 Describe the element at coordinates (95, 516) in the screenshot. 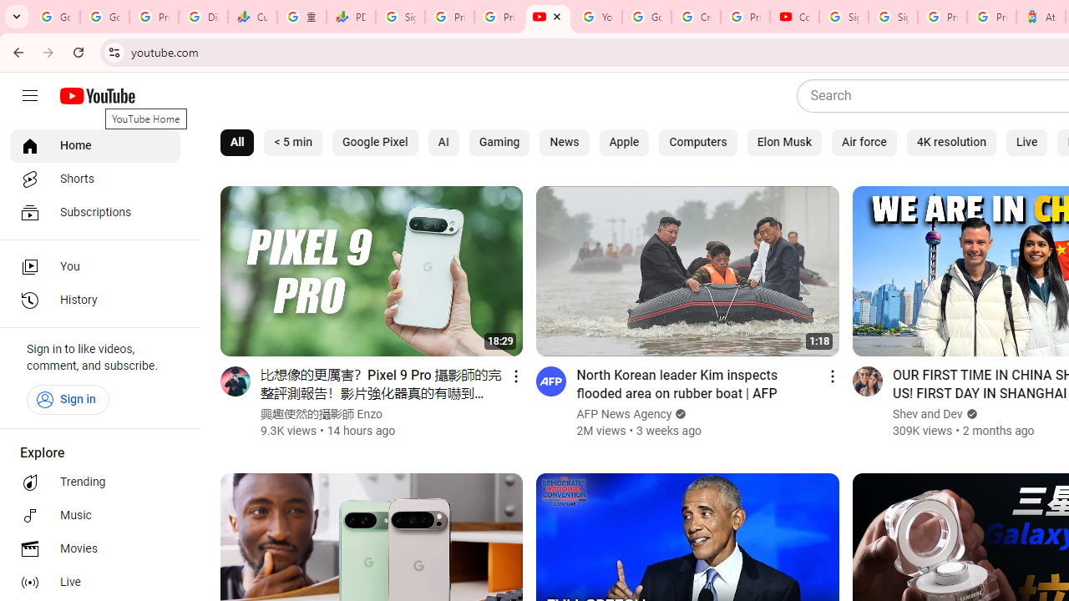

I see `Music` at that location.